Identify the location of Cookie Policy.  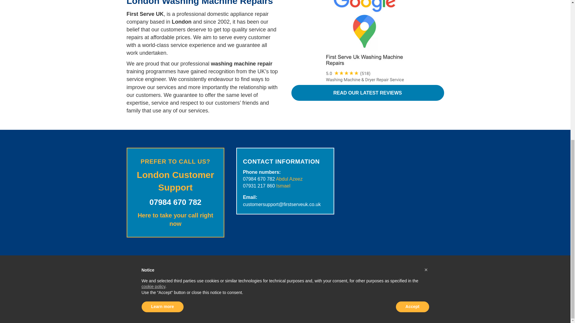
(299, 316).